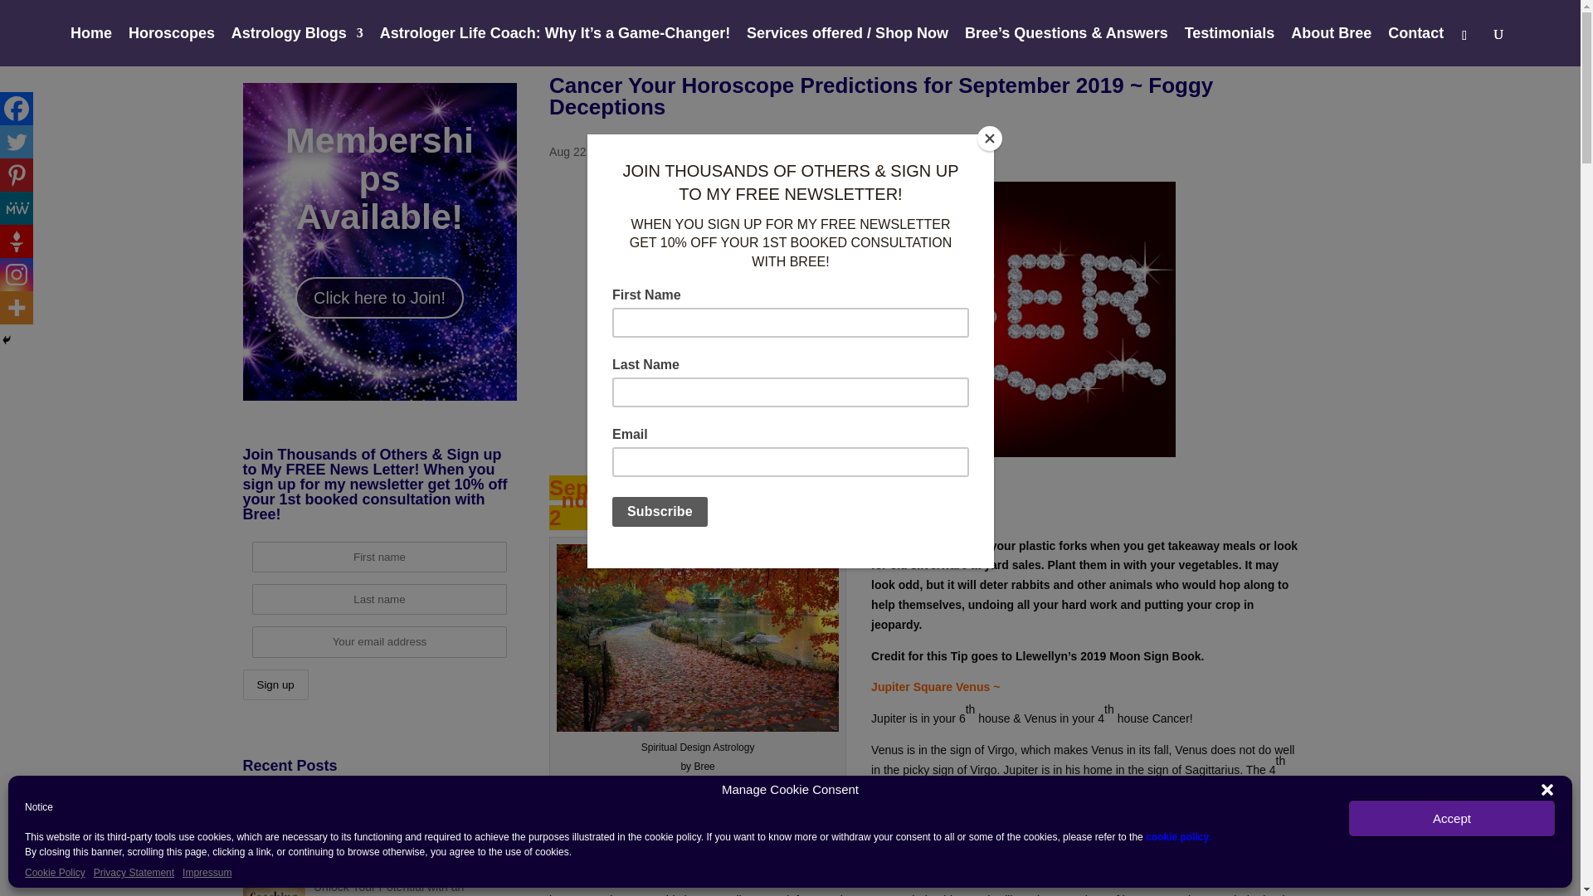 The width and height of the screenshot is (1593, 896). I want to click on Home, so click(90, 46).